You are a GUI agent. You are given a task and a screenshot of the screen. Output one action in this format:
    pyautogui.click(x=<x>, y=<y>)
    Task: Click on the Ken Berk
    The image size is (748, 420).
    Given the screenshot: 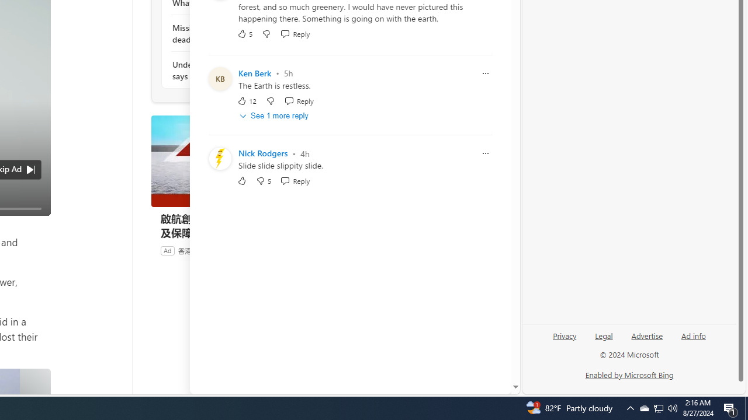 What is the action you would take?
    pyautogui.click(x=255, y=73)
    